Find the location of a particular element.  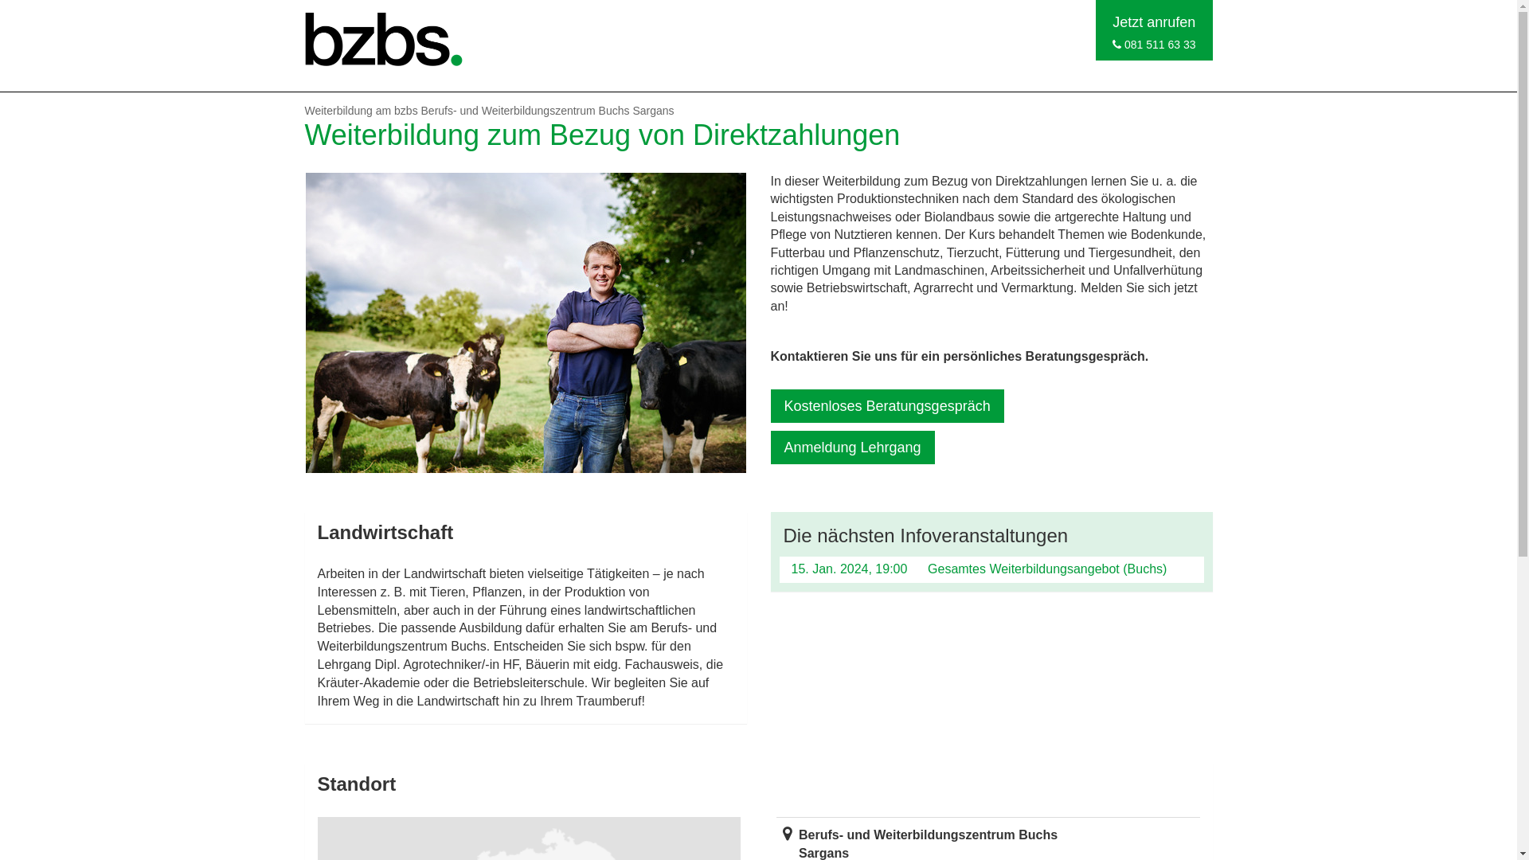

15. Jan. 2024, 19:00 is located at coordinates (850, 569).